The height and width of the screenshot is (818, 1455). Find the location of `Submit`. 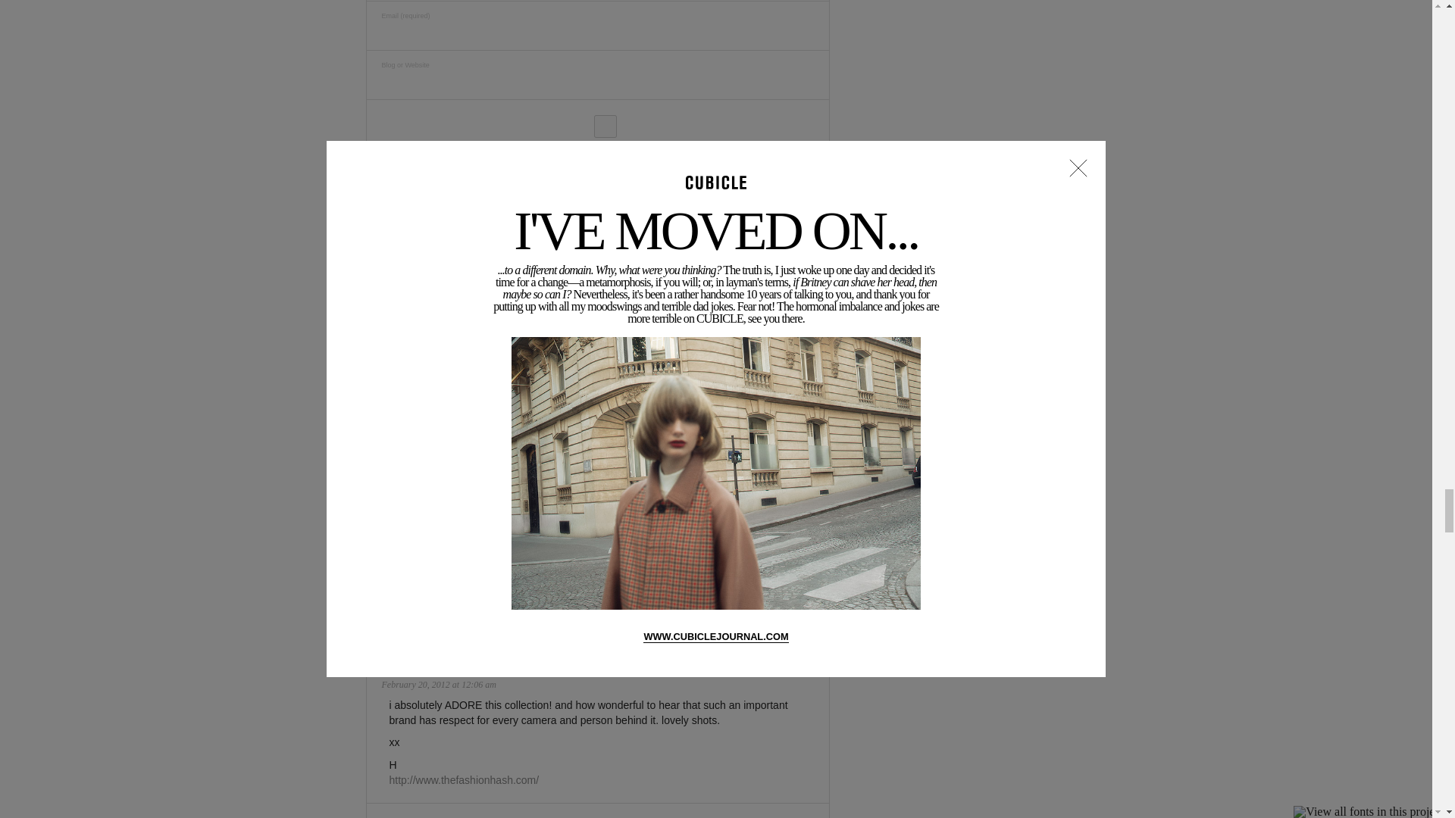

Submit is located at coordinates (590, 176).